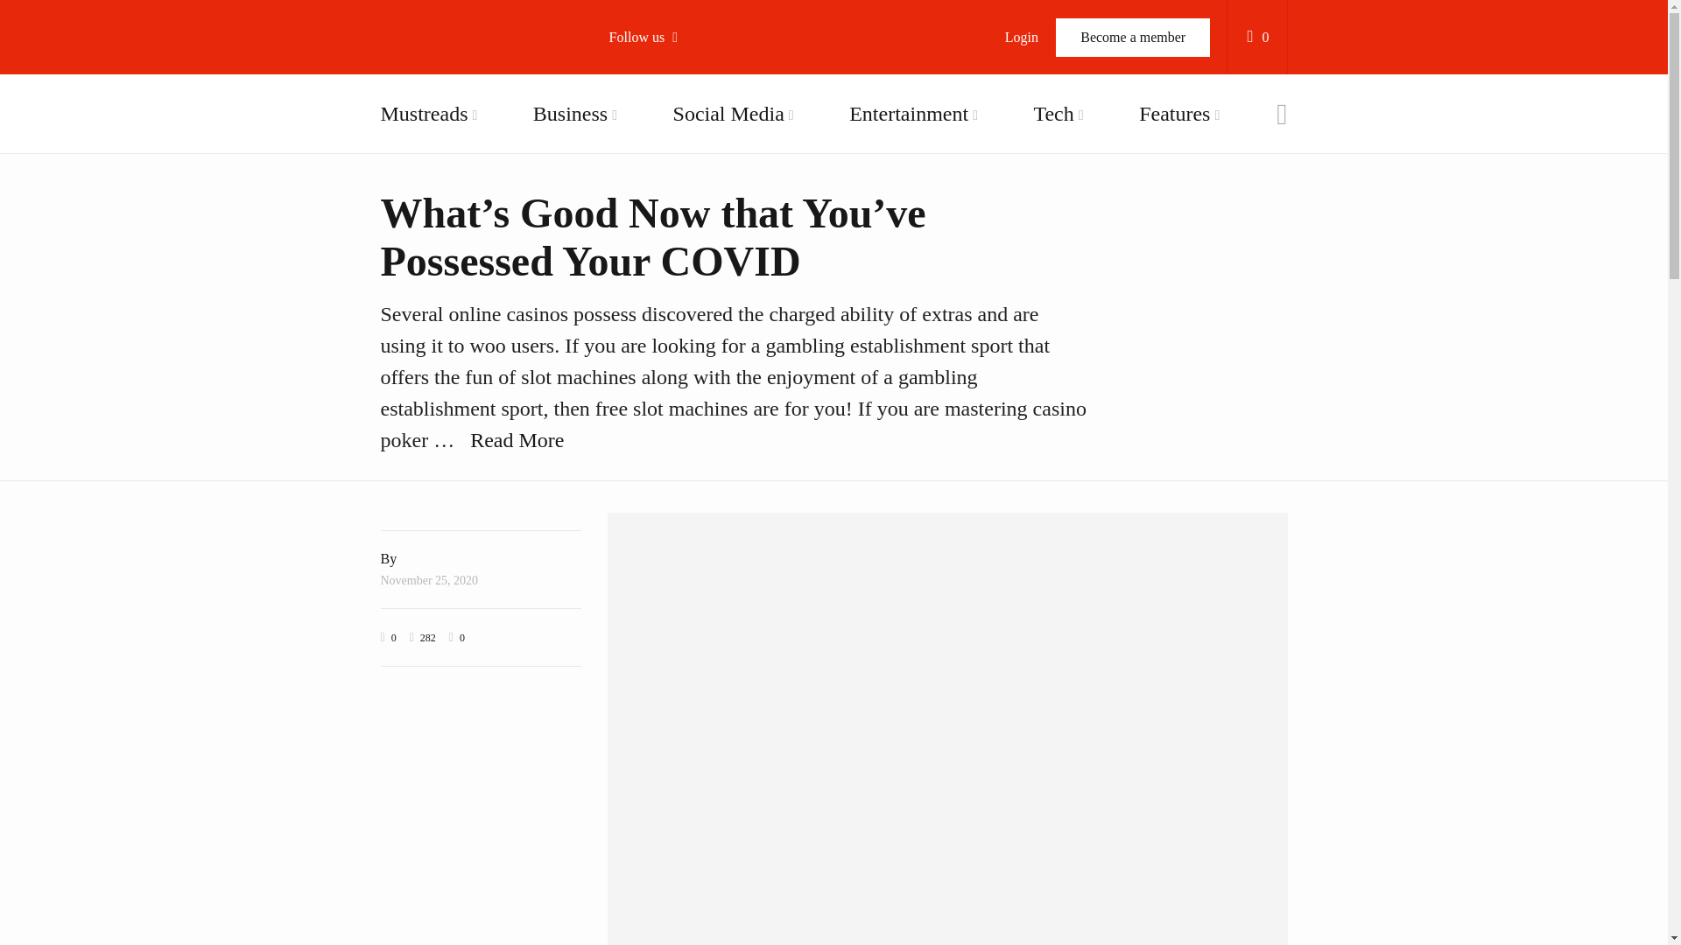 The image size is (1681, 945). What do you see at coordinates (709, 275) in the screenshot?
I see `Follow us on Pinterest` at bounding box center [709, 275].